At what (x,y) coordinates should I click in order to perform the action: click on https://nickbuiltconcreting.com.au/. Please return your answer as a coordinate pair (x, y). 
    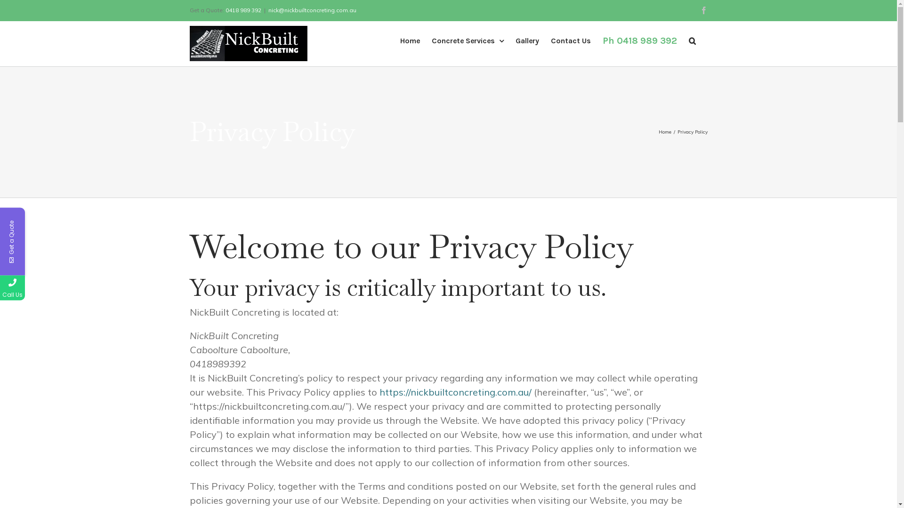
    Looking at the image, I should click on (456, 391).